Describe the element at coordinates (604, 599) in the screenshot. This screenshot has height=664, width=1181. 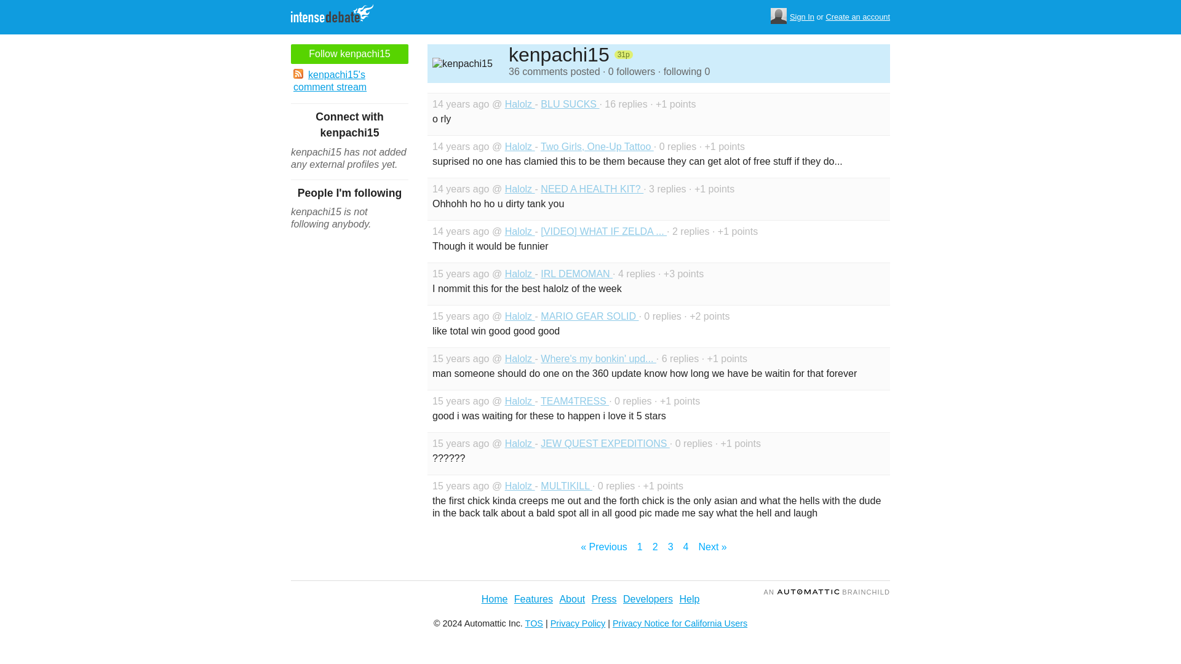
I see `Press` at that location.